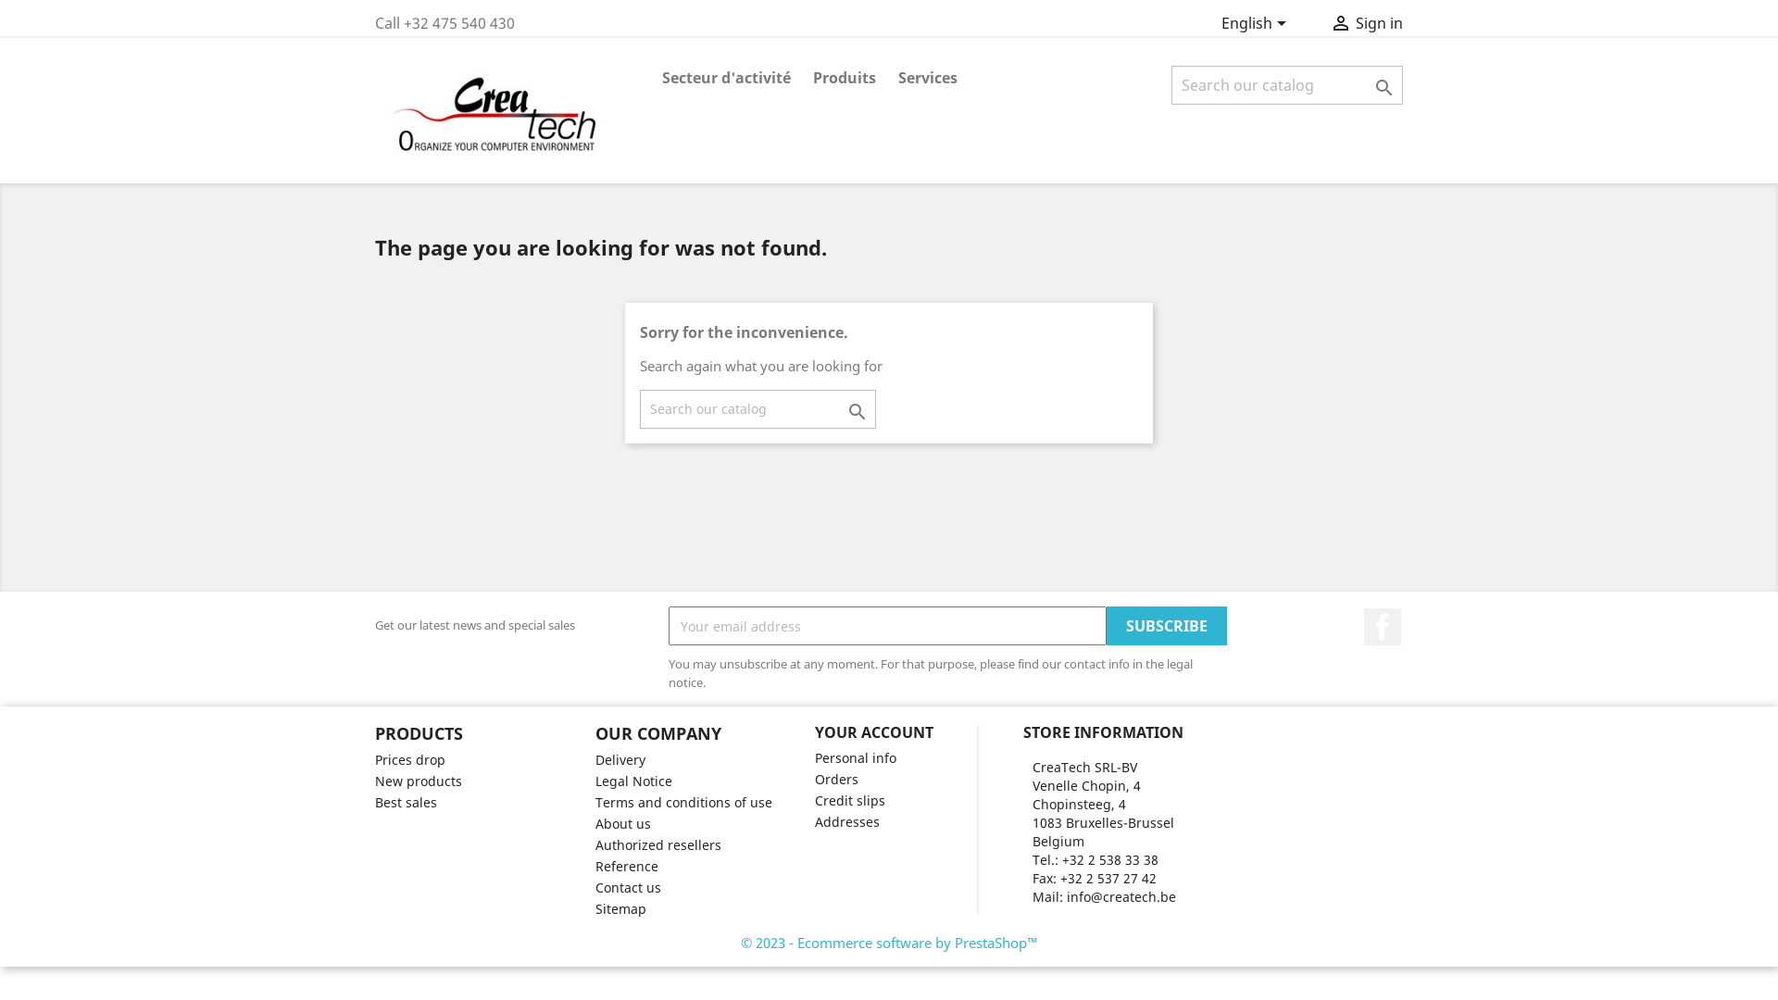 The image size is (1778, 1000). What do you see at coordinates (928, 80) in the screenshot?
I see `Services` at bounding box center [928, 80].